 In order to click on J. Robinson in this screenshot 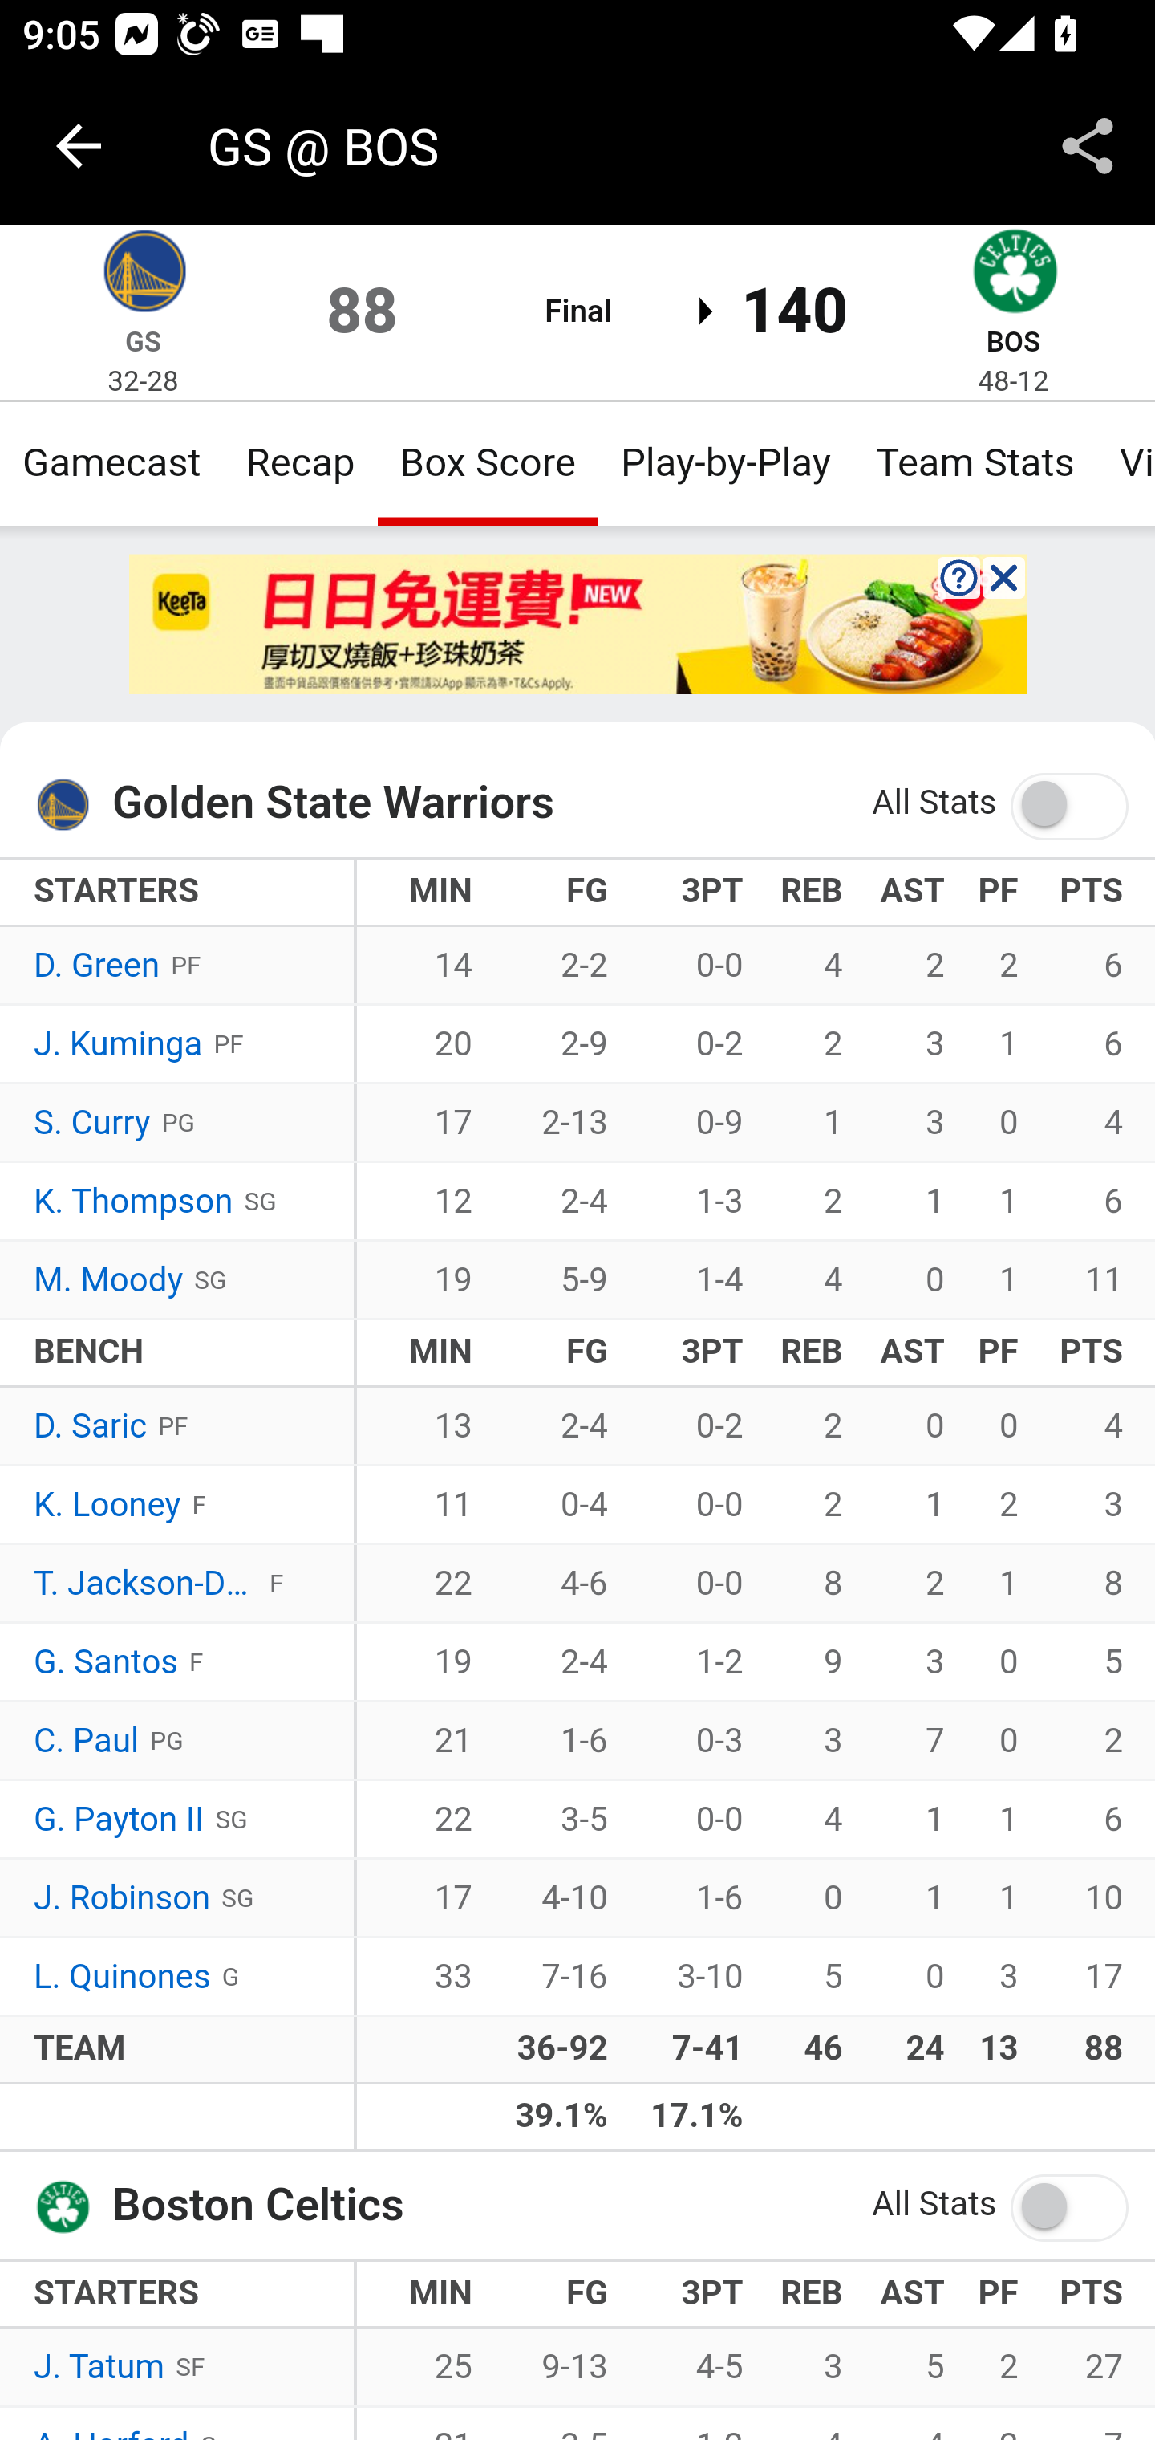, I will do `click(124, 1899)`.